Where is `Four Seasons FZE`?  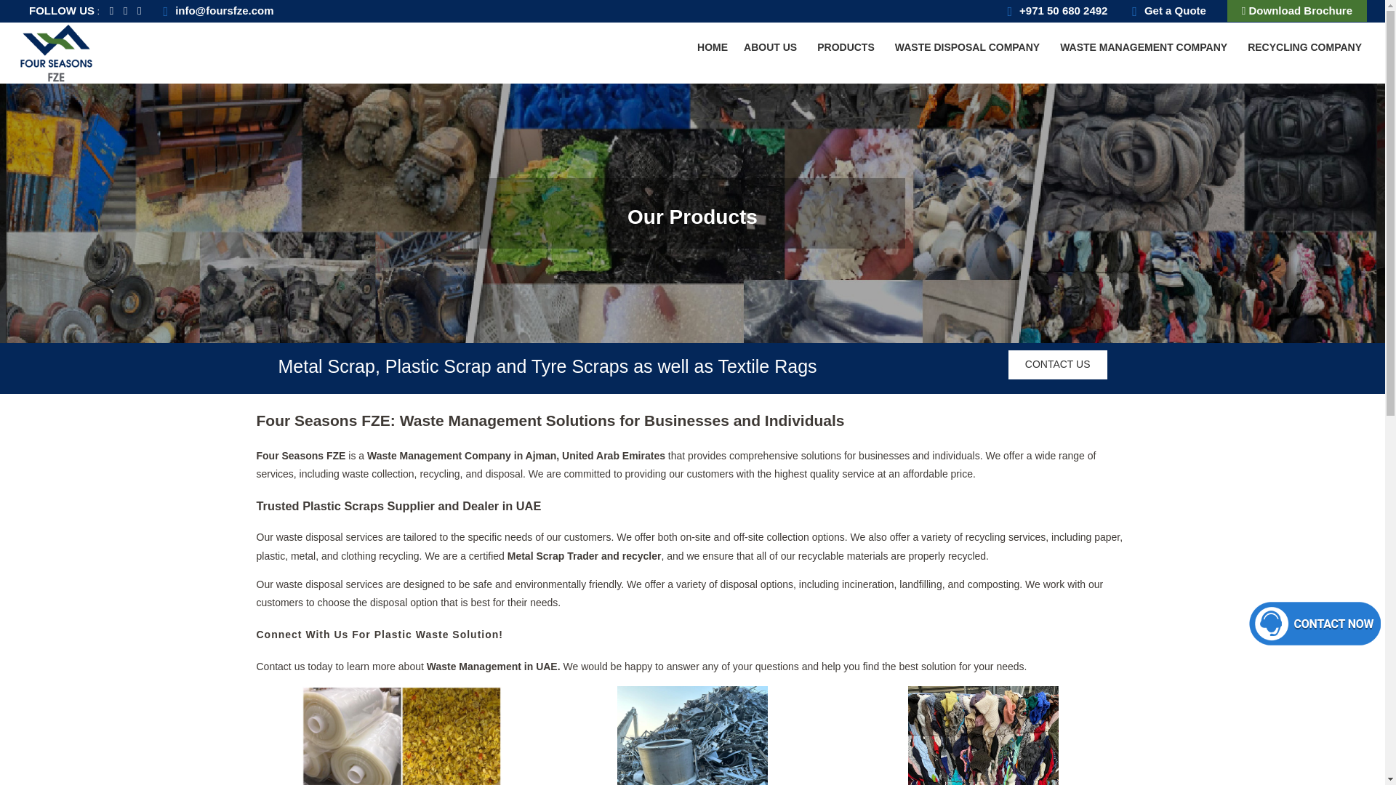
Four Seasons FZE is located at coordinates (1306, 48).